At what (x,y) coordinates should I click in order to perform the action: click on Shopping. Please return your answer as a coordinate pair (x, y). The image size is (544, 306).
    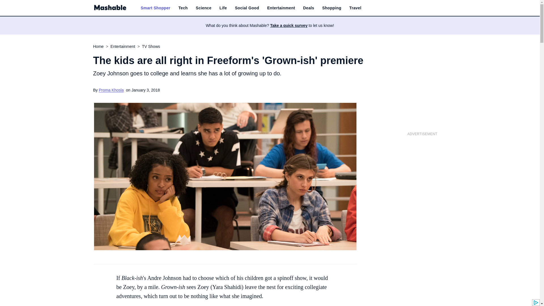
    Looking at the image, I should click on (331, 8).